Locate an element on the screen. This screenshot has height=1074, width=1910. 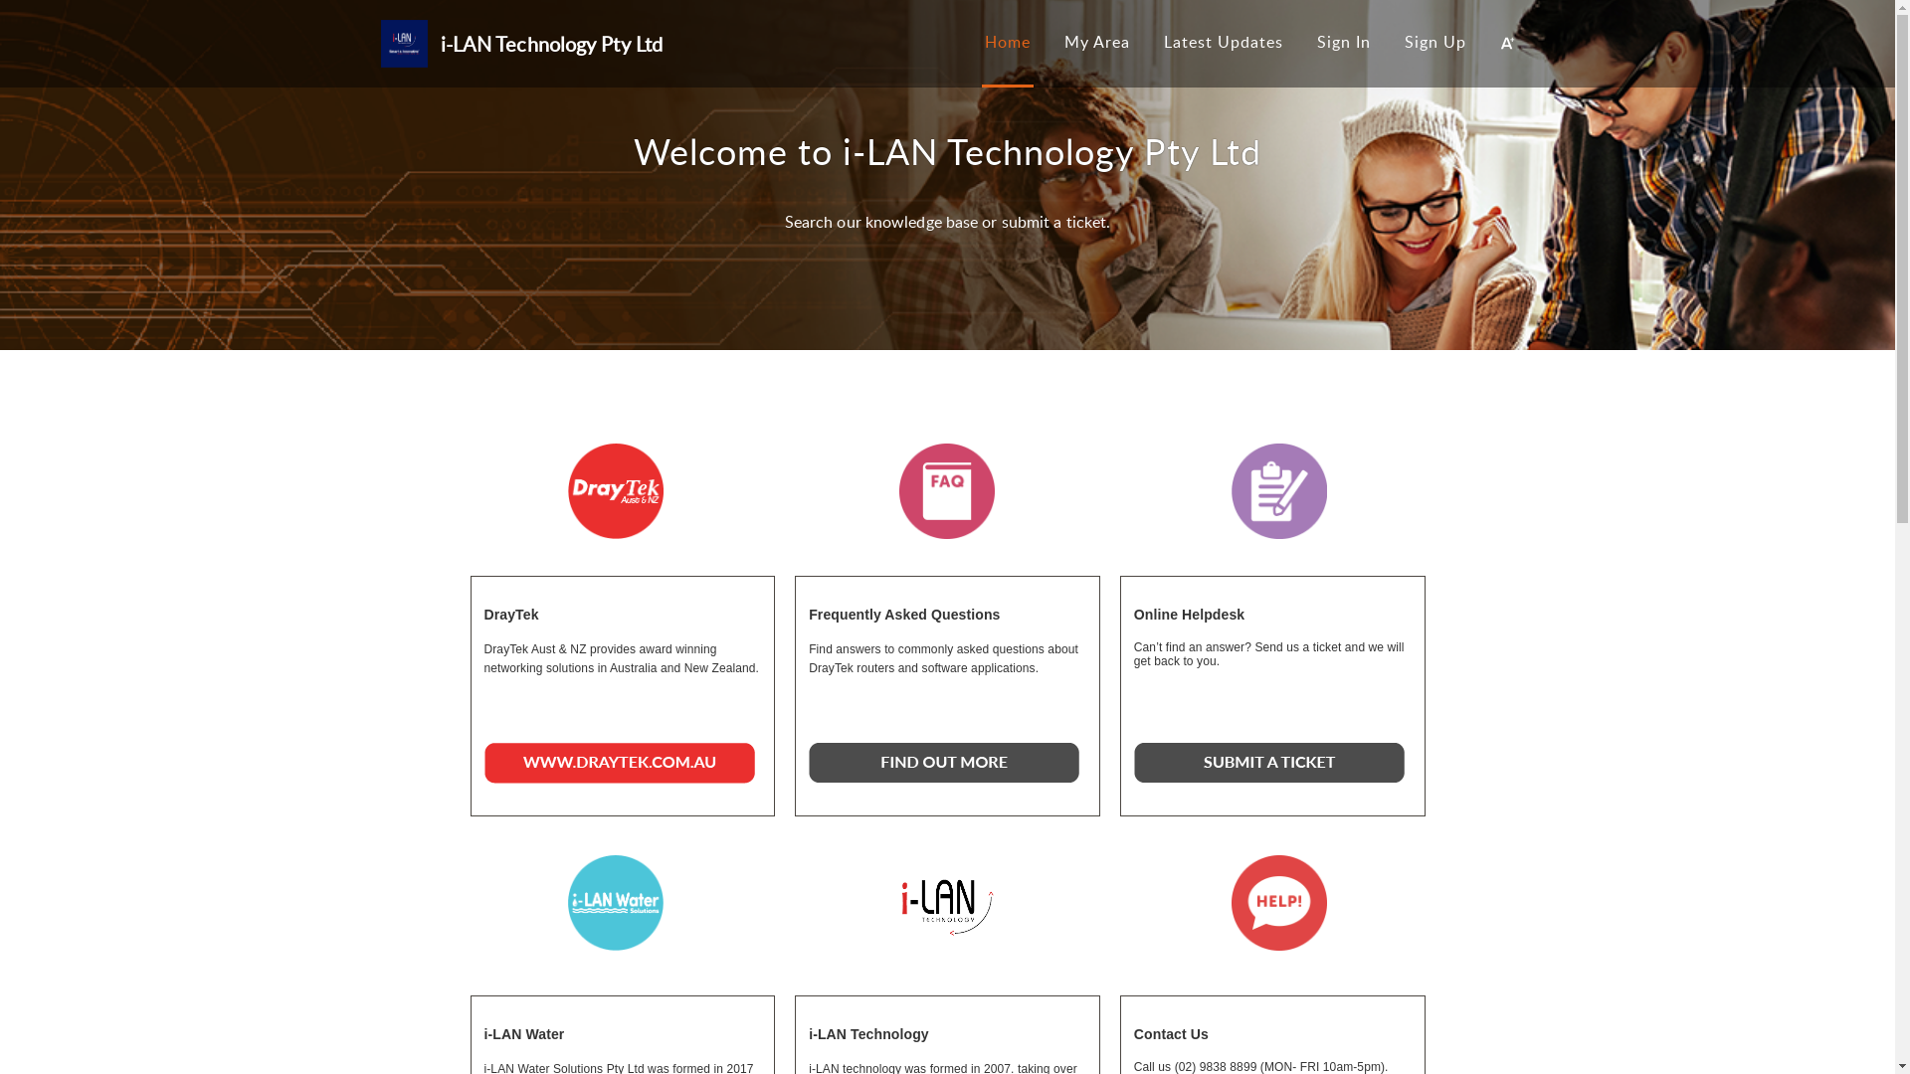
iLanWater is located at coordinates (616, 903).